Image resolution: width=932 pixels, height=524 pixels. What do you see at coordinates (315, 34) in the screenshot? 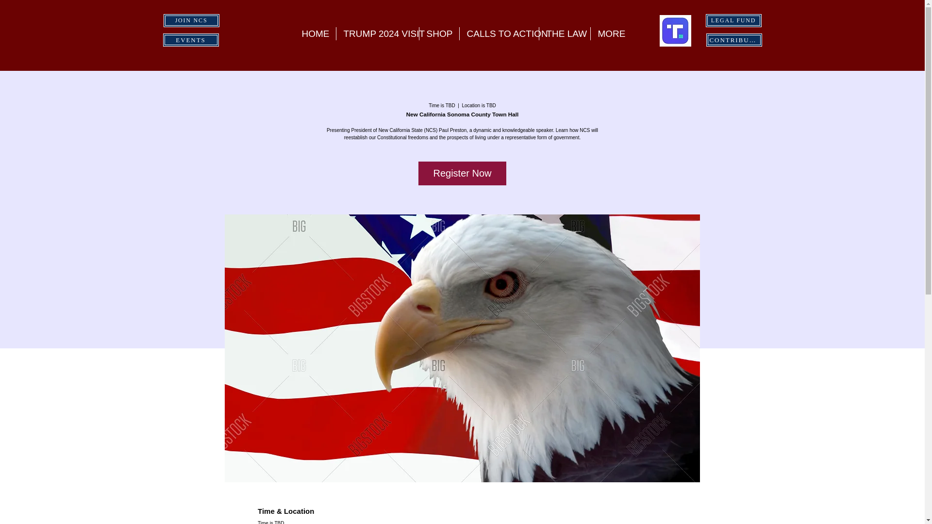
I see `HOME` at bounding box center [315, 34].